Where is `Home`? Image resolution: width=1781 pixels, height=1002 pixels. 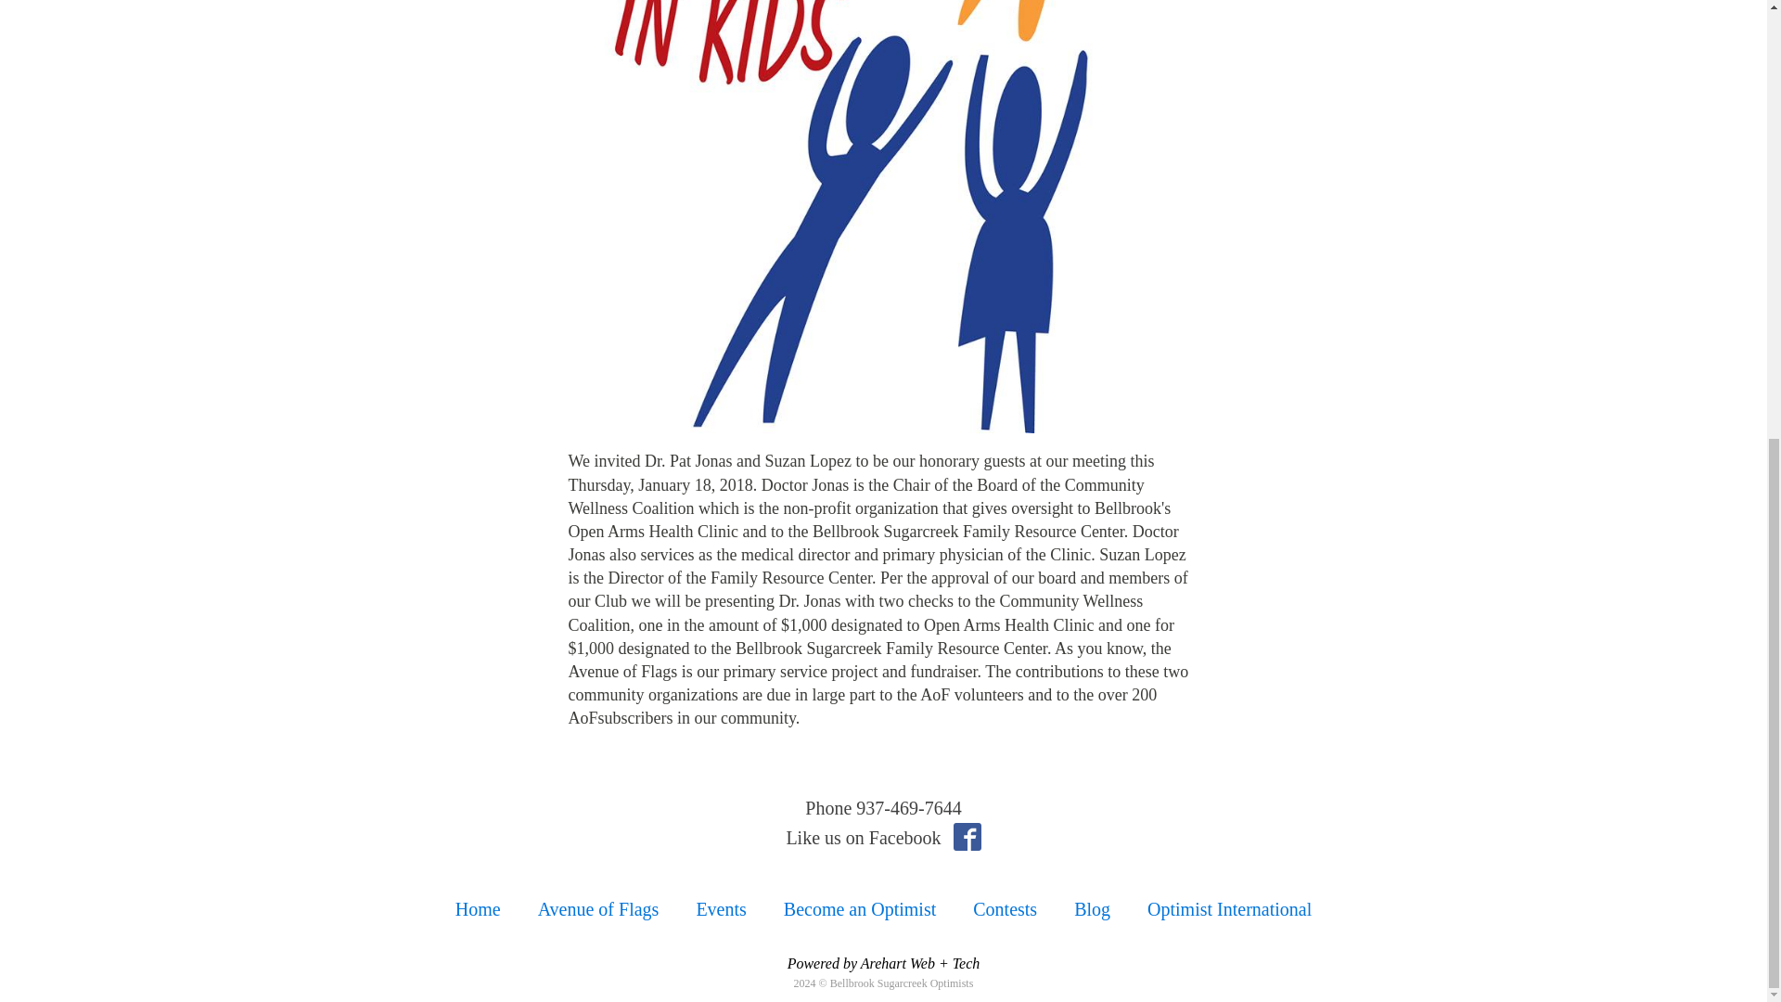 Home is located at coordinates (478, 909).